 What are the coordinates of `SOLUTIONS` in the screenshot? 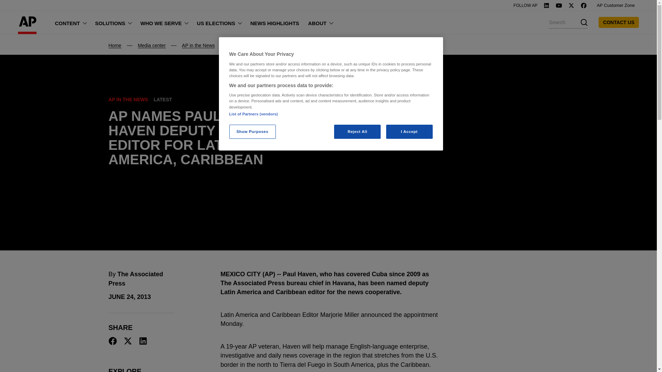 It's located at (113, 22).